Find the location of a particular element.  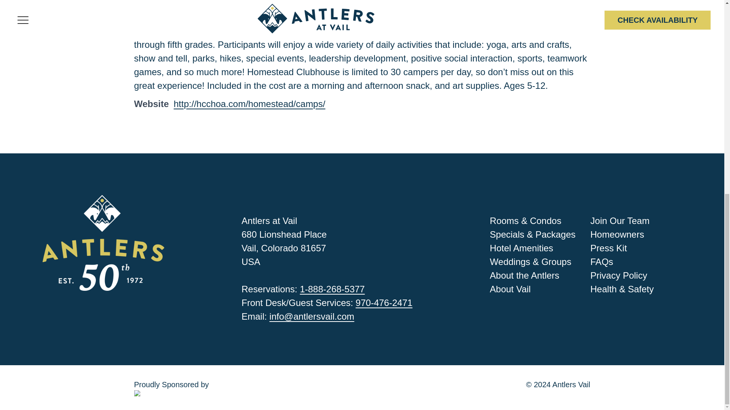

FAQs is located at coordinates (601, 262).